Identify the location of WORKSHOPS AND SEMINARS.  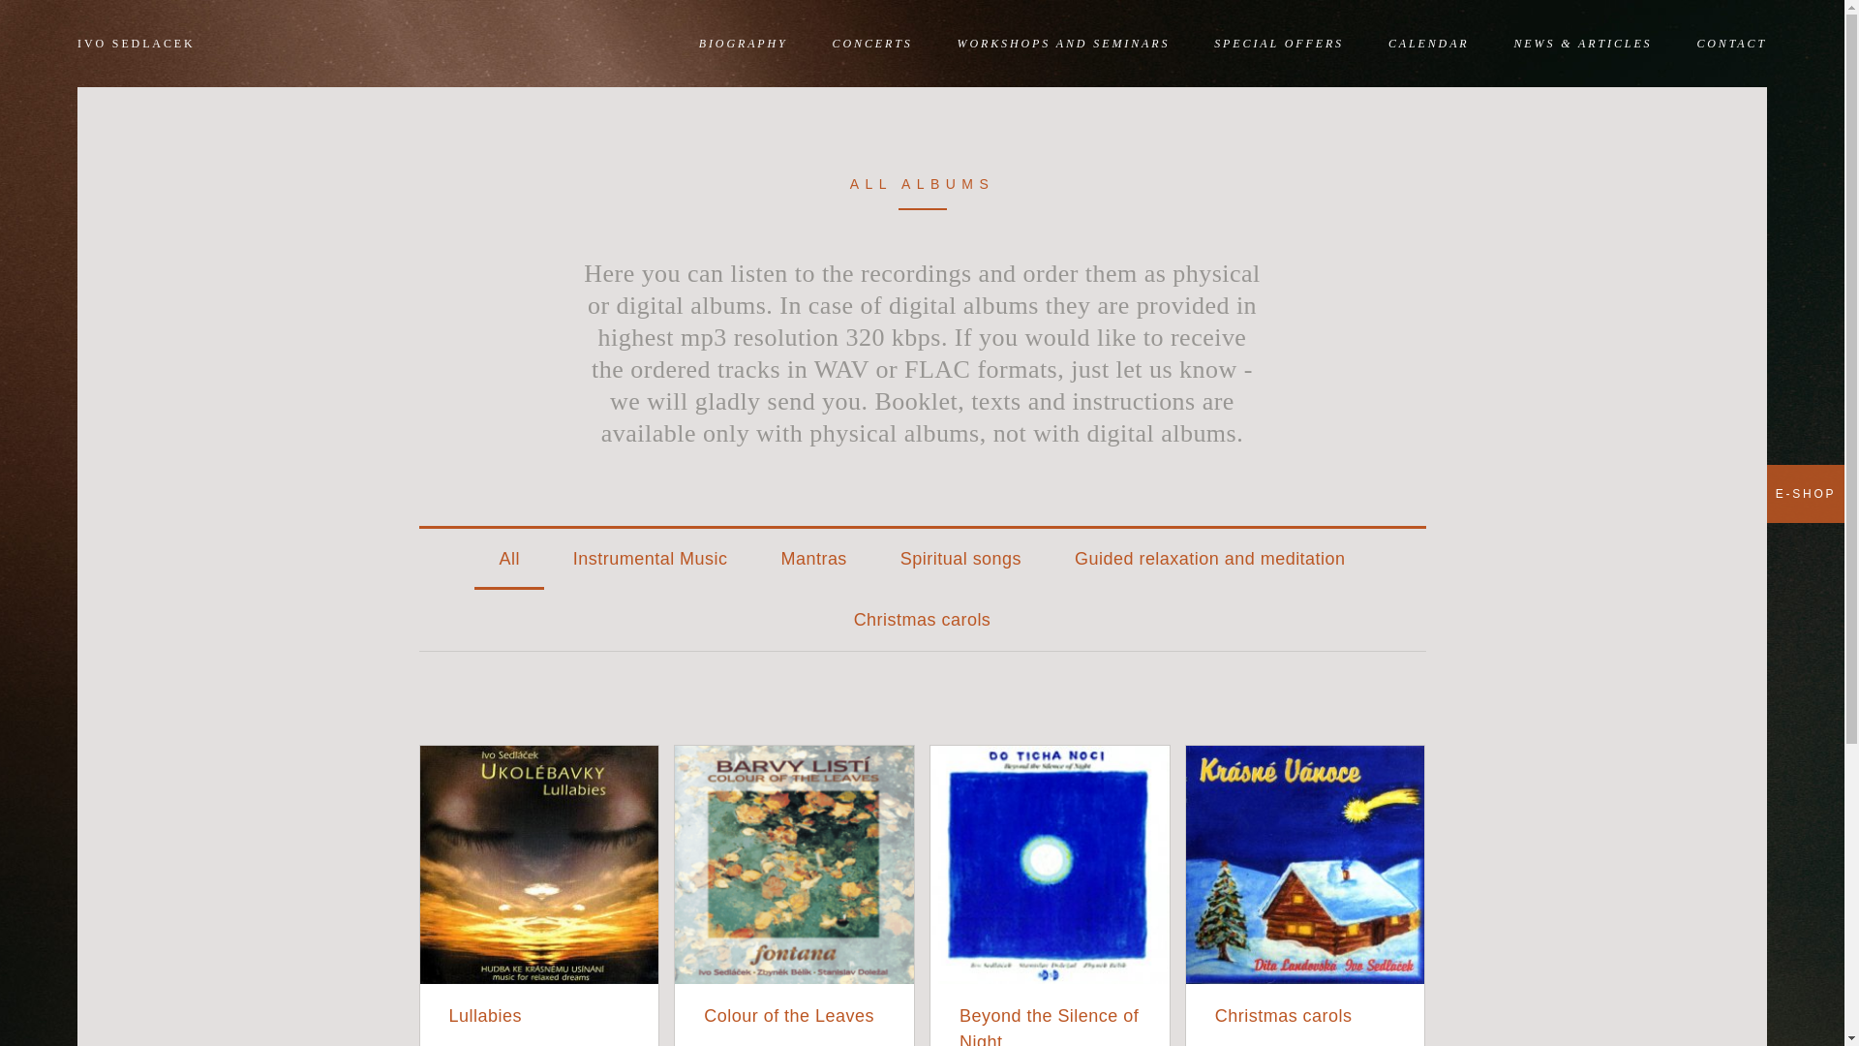
(1063, 43).